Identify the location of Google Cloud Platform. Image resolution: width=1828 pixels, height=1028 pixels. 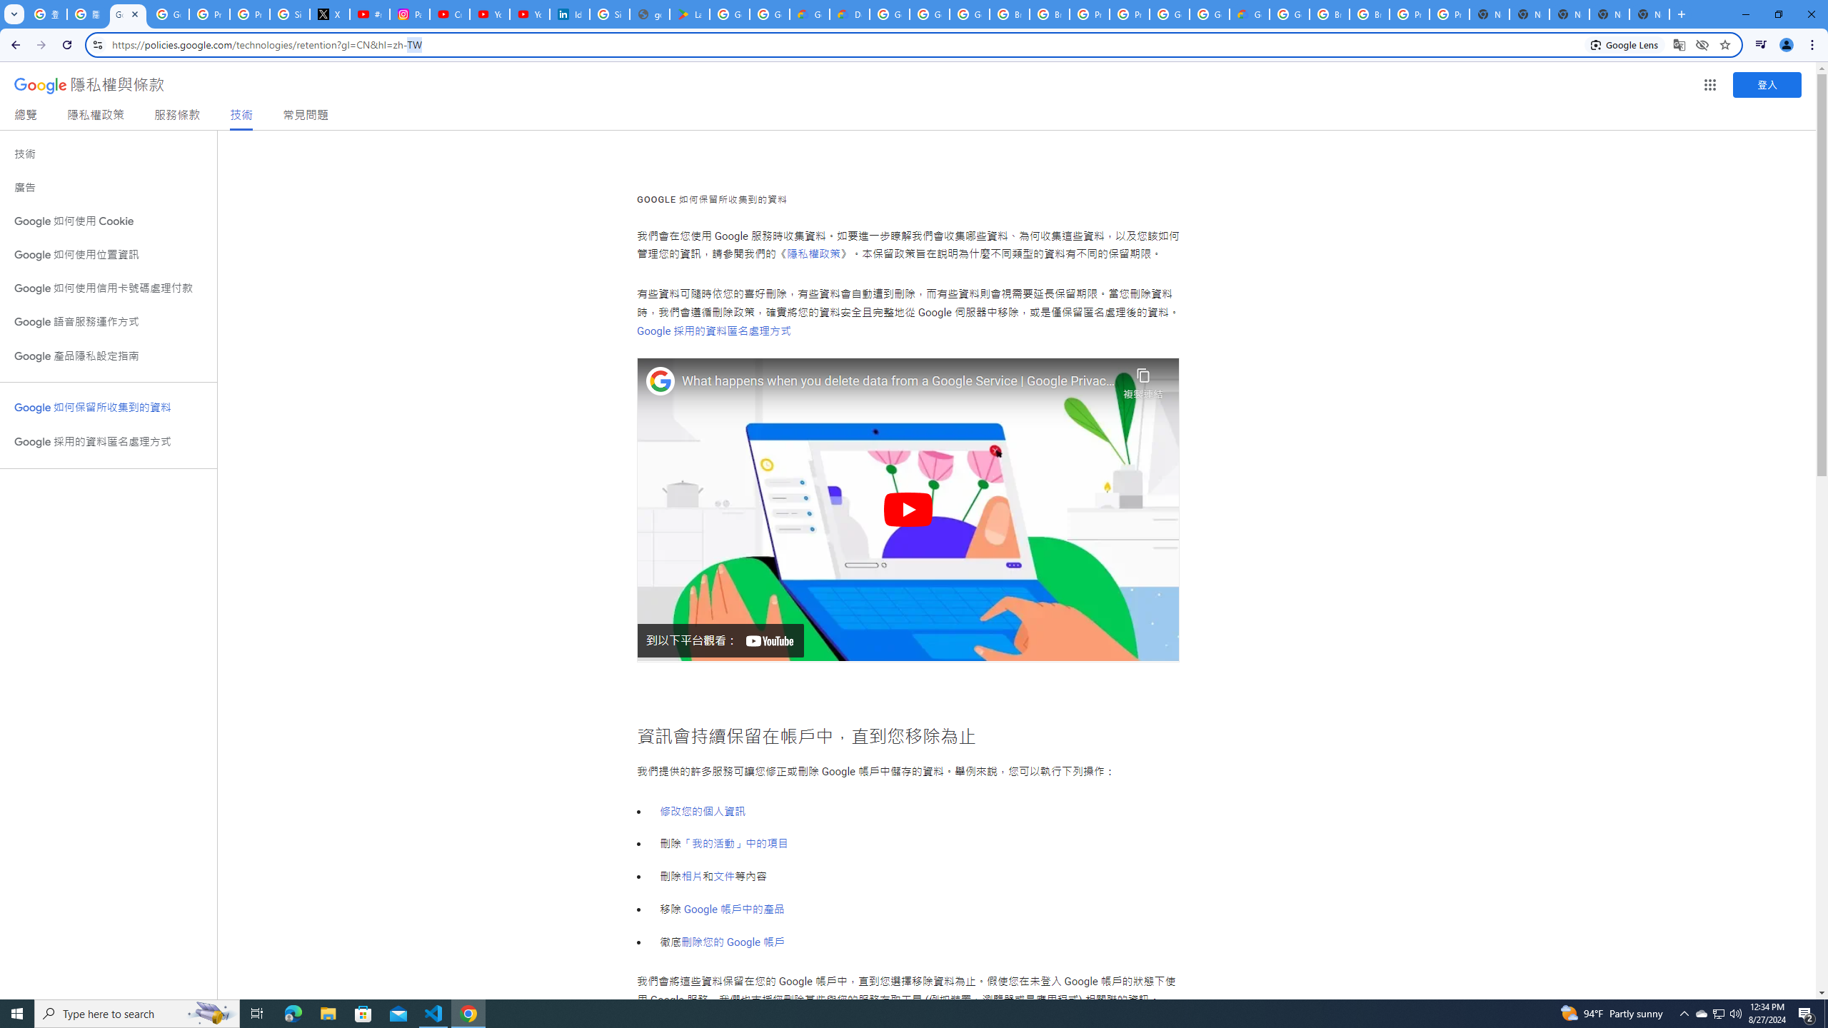
(1169, 14).